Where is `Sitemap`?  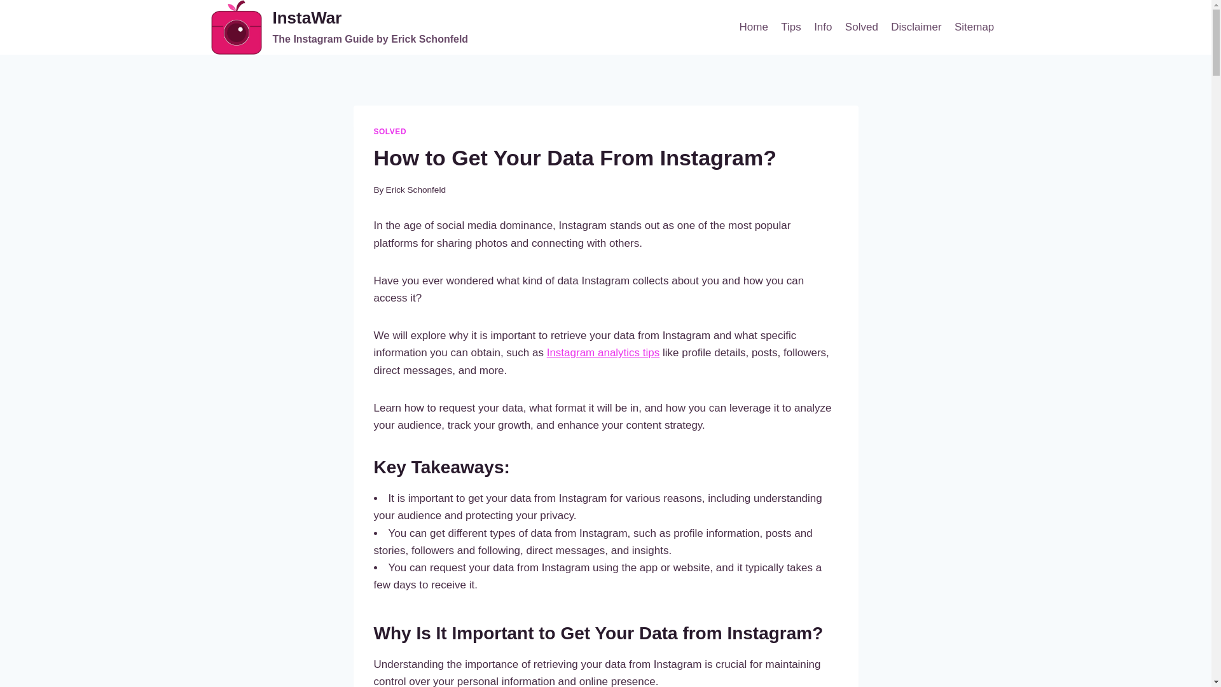 Sitemap is located at coordinates (340, 27).